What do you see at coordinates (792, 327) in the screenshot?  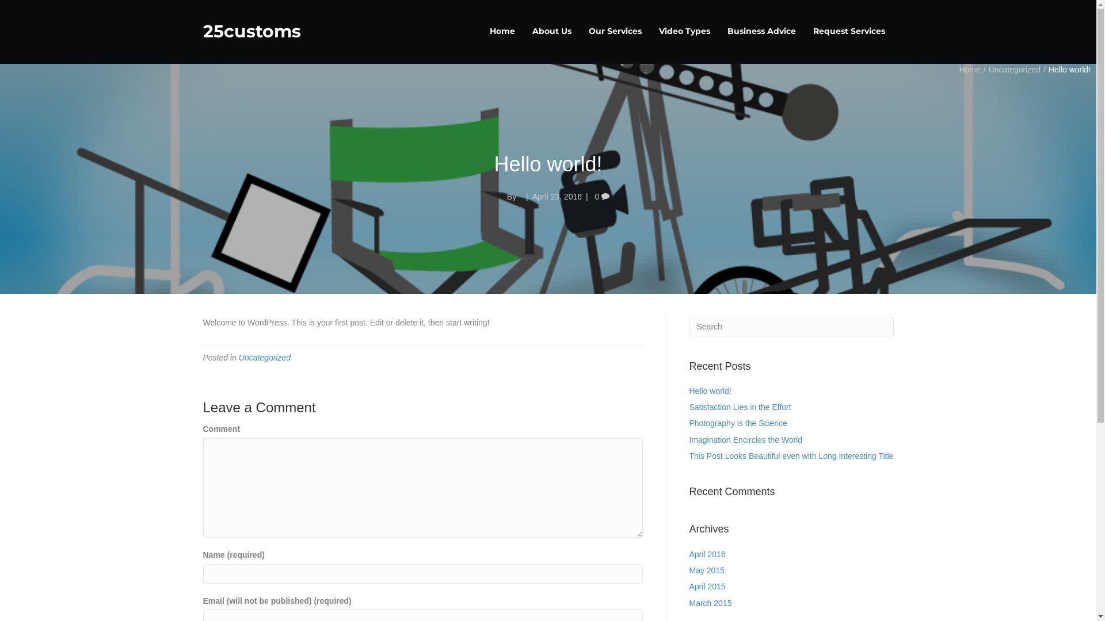 I see `Type and press Enter to search.` at bounding box center [792, 327].